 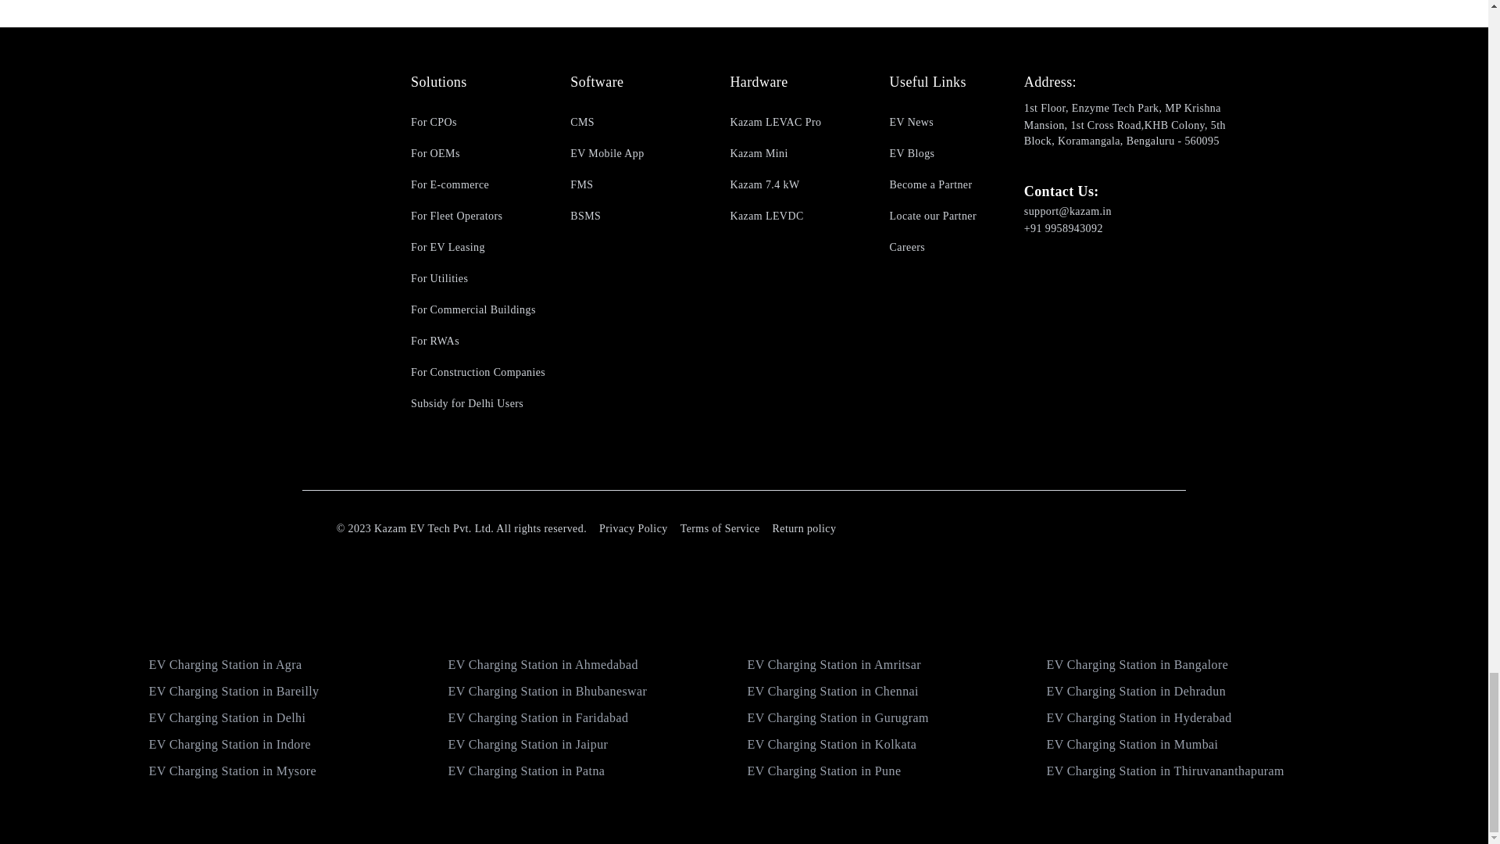 What do you see at coordinates (796, 184) in the screenshot?
I see `Kazam 7.4 kW` at bounding box center [796, 184].